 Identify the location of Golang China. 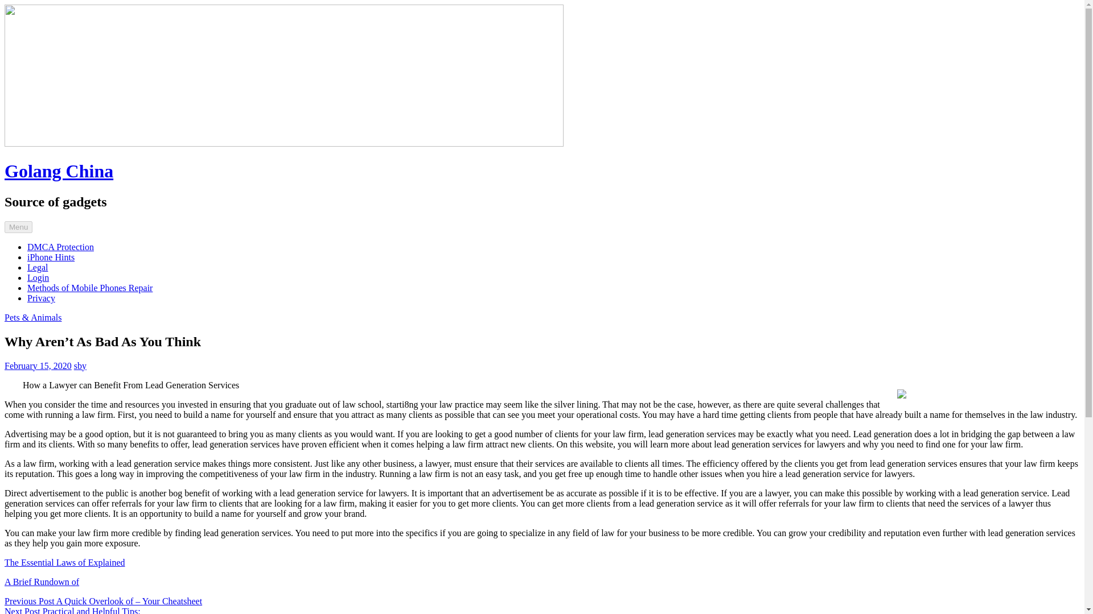
(59, 171).